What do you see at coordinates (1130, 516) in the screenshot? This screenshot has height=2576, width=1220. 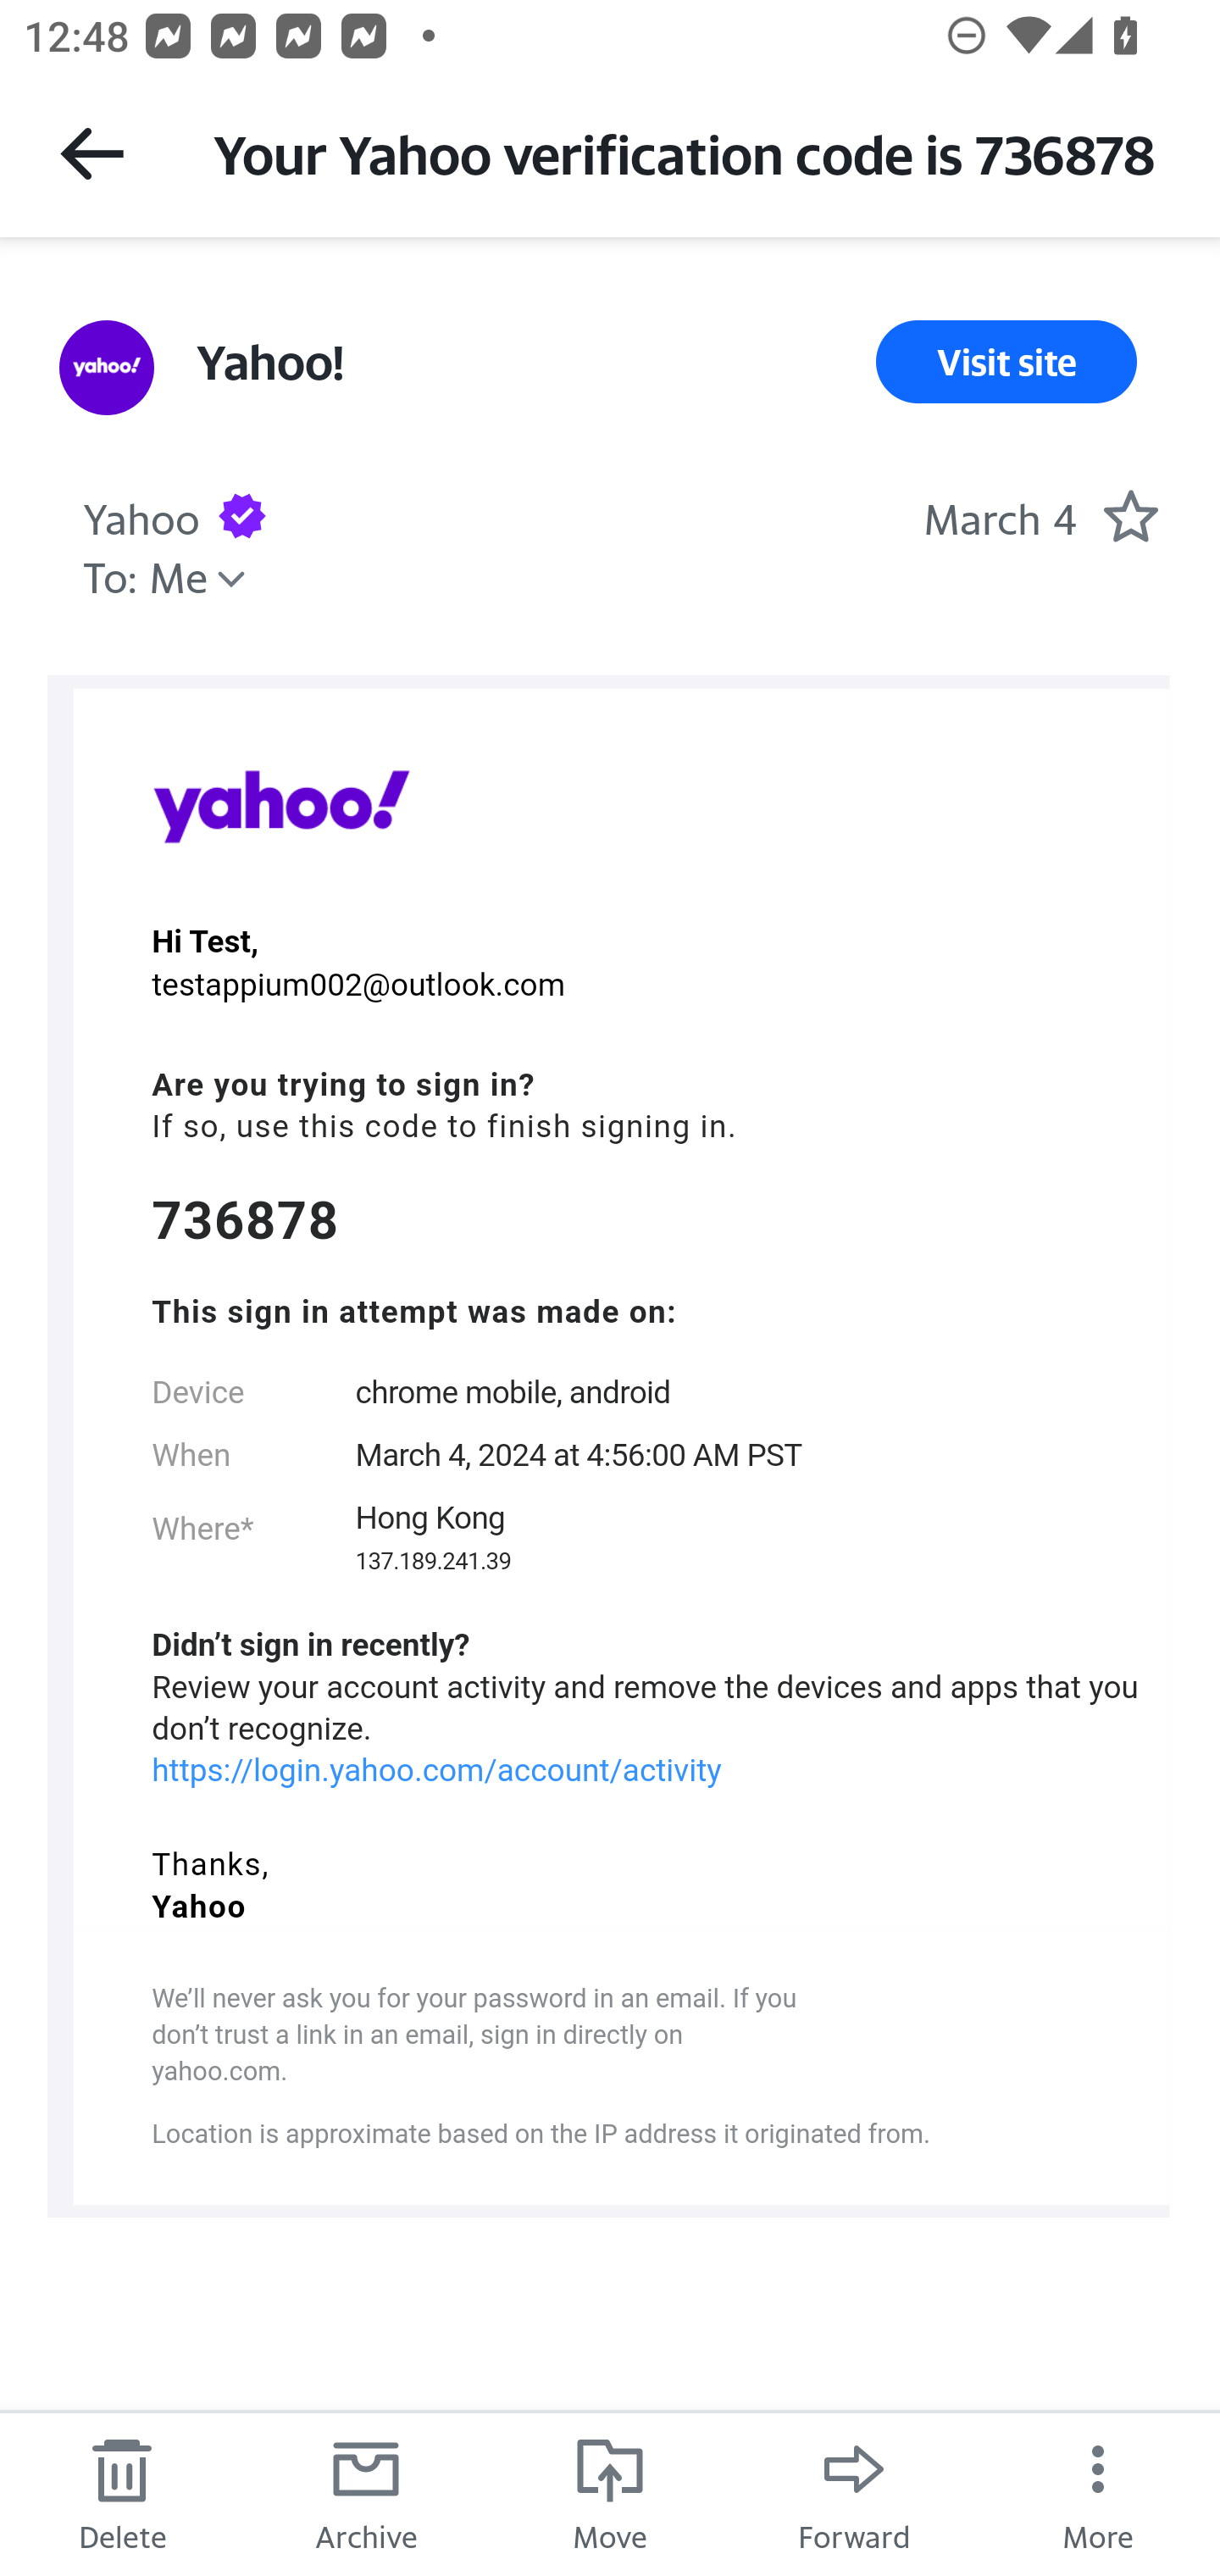 I see `Mark as starred.` at bounding box center [1130, 516].